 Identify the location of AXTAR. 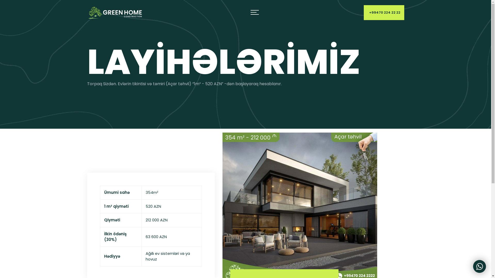
(246, 152).